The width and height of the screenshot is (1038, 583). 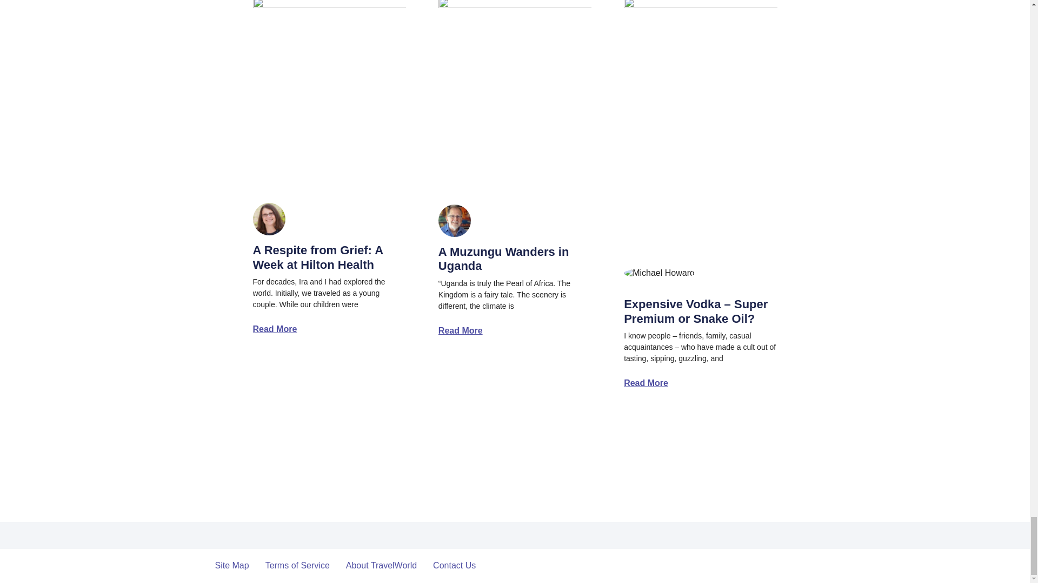 What do you see at coordinates (381, 566) in the screenshot?
I see `About TravelWorld` at bounding box center [381, 566].